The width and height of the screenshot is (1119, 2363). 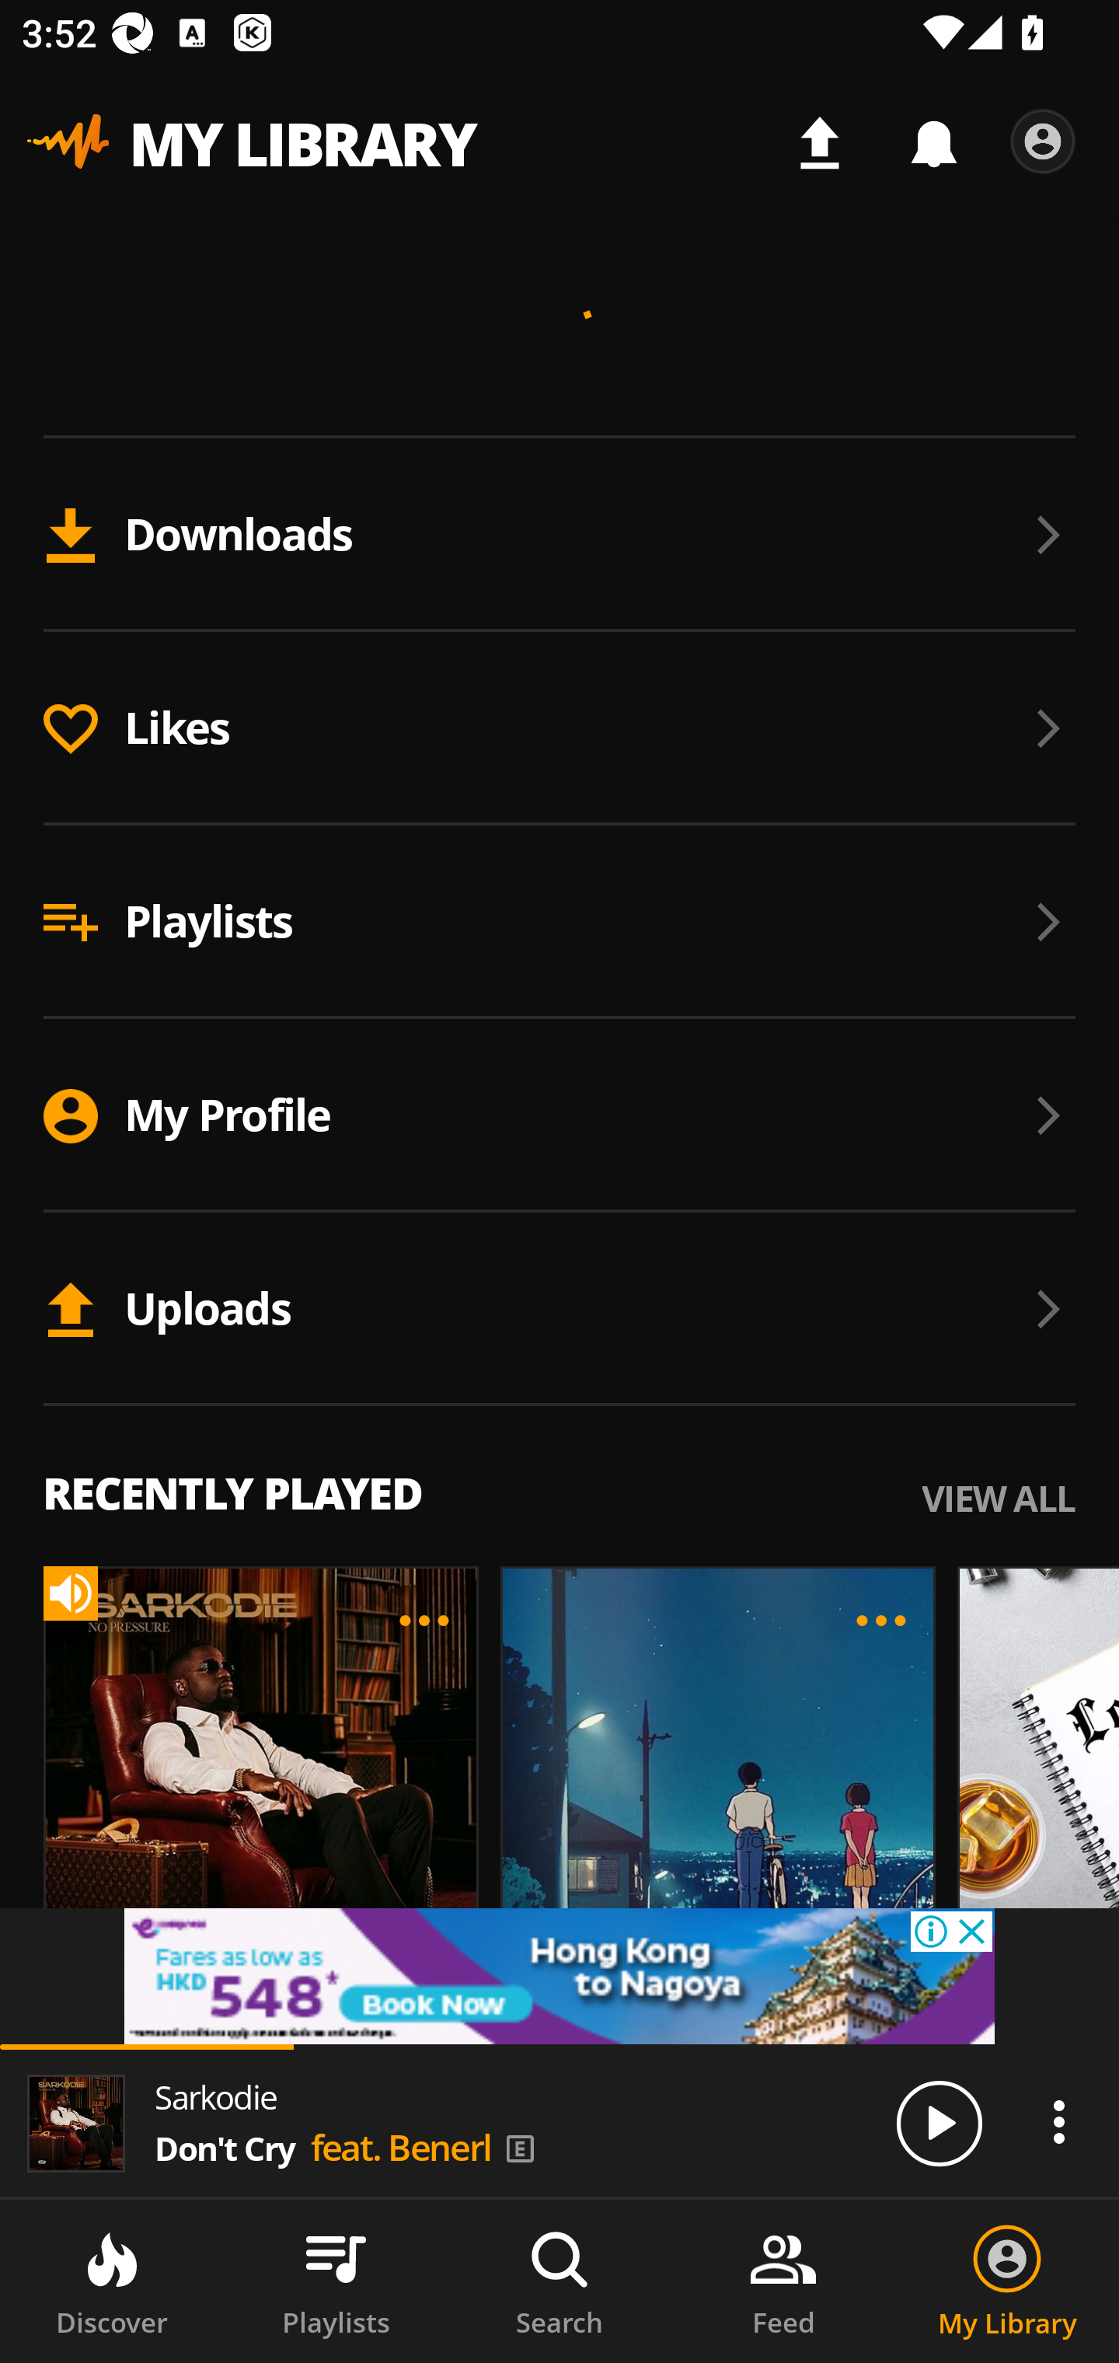 What do you see at coordinates (783, 2281) in the screenshot?
I see `Feed` at bounding box center [783, 2281].